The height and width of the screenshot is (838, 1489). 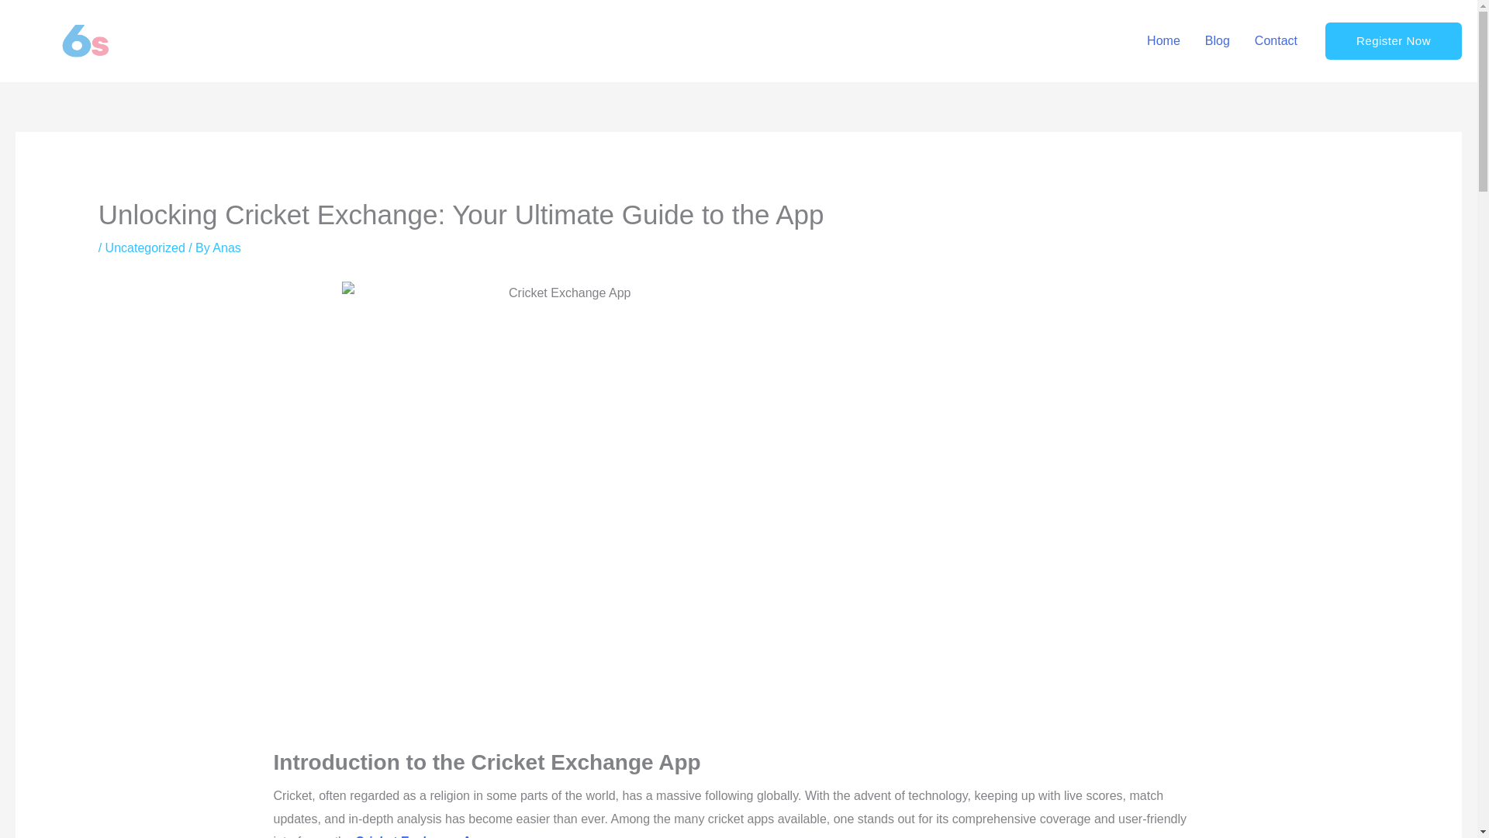 I want to click on Blog, so click(x=1217, y=40).